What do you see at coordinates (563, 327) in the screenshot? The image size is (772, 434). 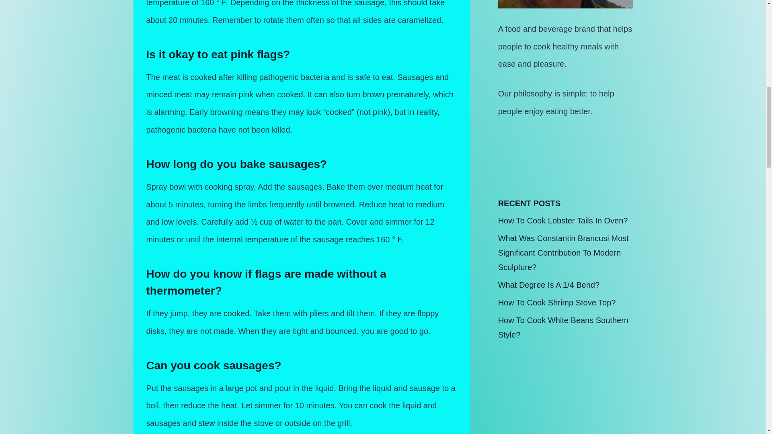 I see `How To Cook White Beans Southern Style?` at bounding box center [563, 327].